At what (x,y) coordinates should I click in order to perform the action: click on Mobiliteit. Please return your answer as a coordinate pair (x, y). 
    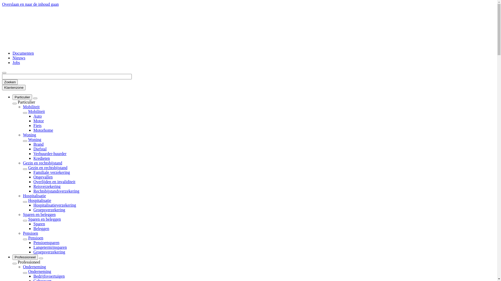
    Looking at the image, I should click on (31, 107).